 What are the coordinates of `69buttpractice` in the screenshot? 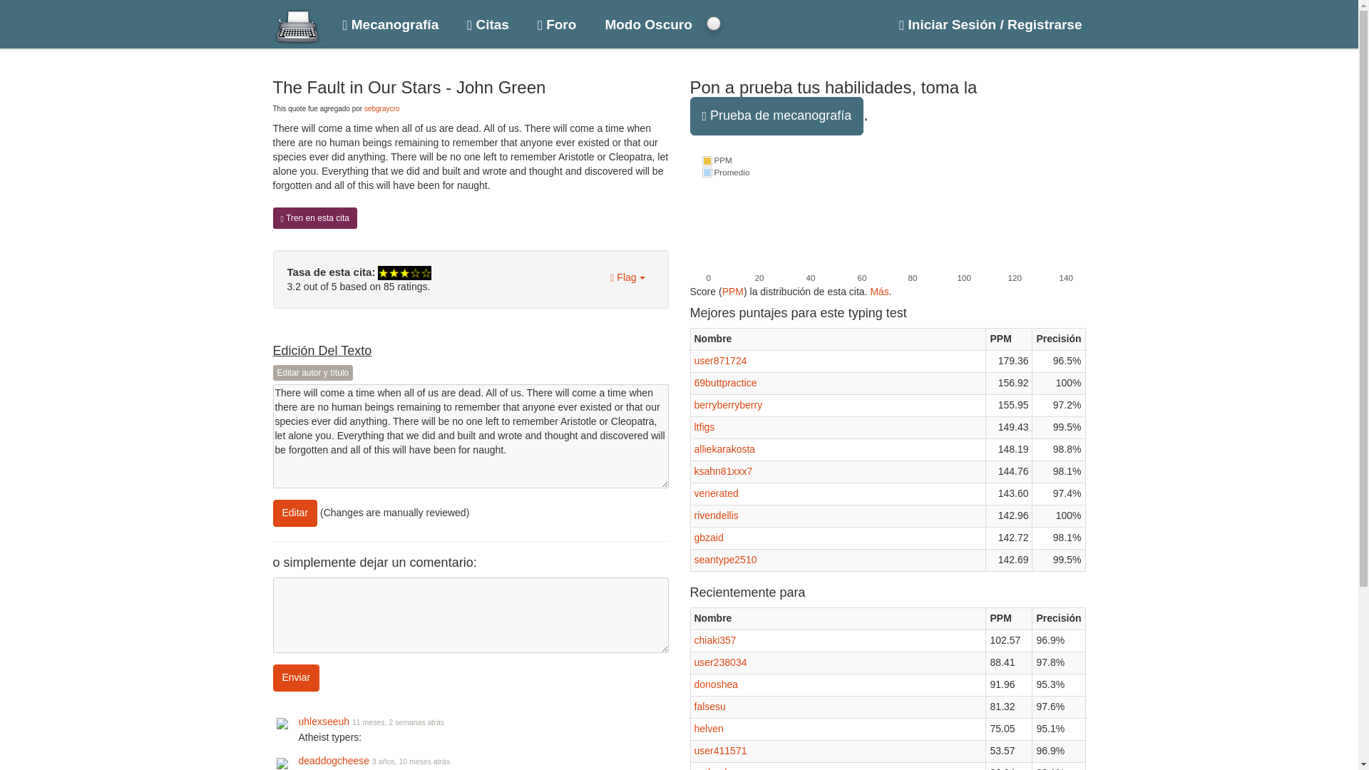 It's located at (725, 383).